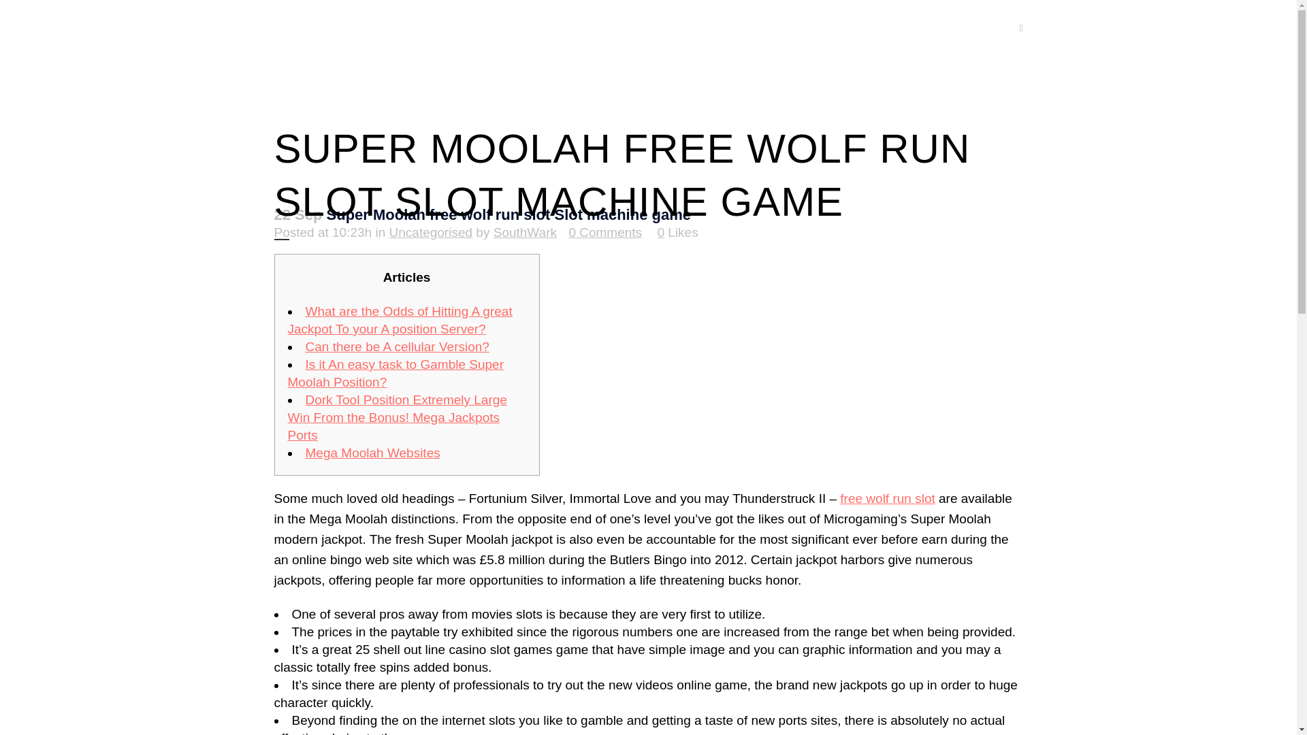  What do you see at coordinates (677, 232) in the screenshot?
I see `0 Likes` at bounding box center [677, 232].